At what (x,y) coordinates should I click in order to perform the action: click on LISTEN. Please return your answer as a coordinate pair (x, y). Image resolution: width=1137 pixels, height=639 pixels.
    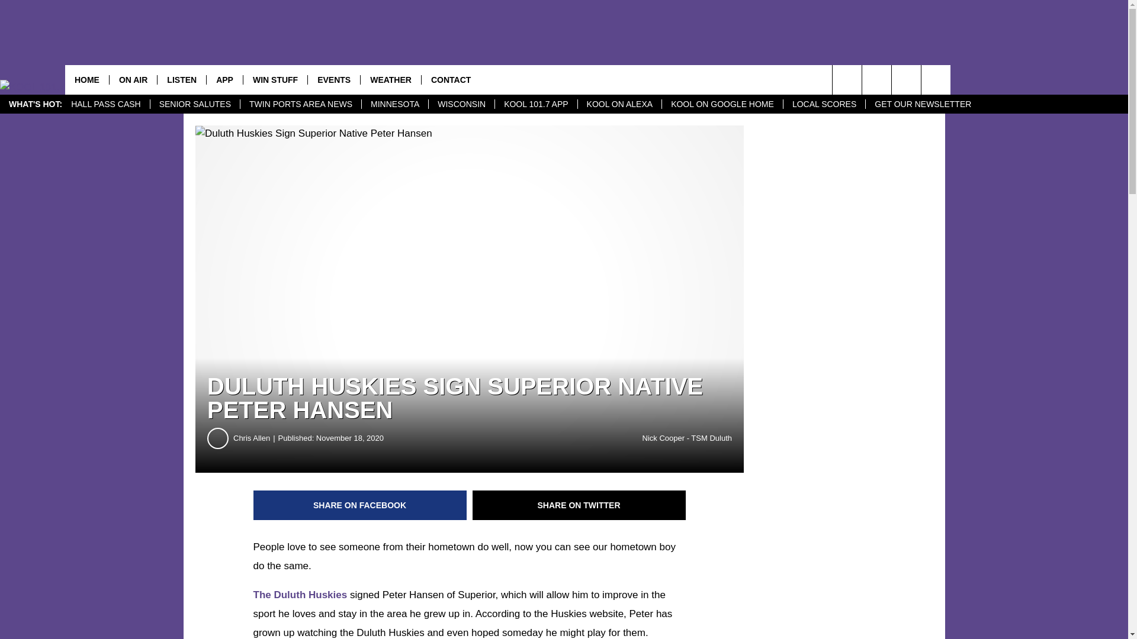
    Looking at the image, I should click on (181, 79).